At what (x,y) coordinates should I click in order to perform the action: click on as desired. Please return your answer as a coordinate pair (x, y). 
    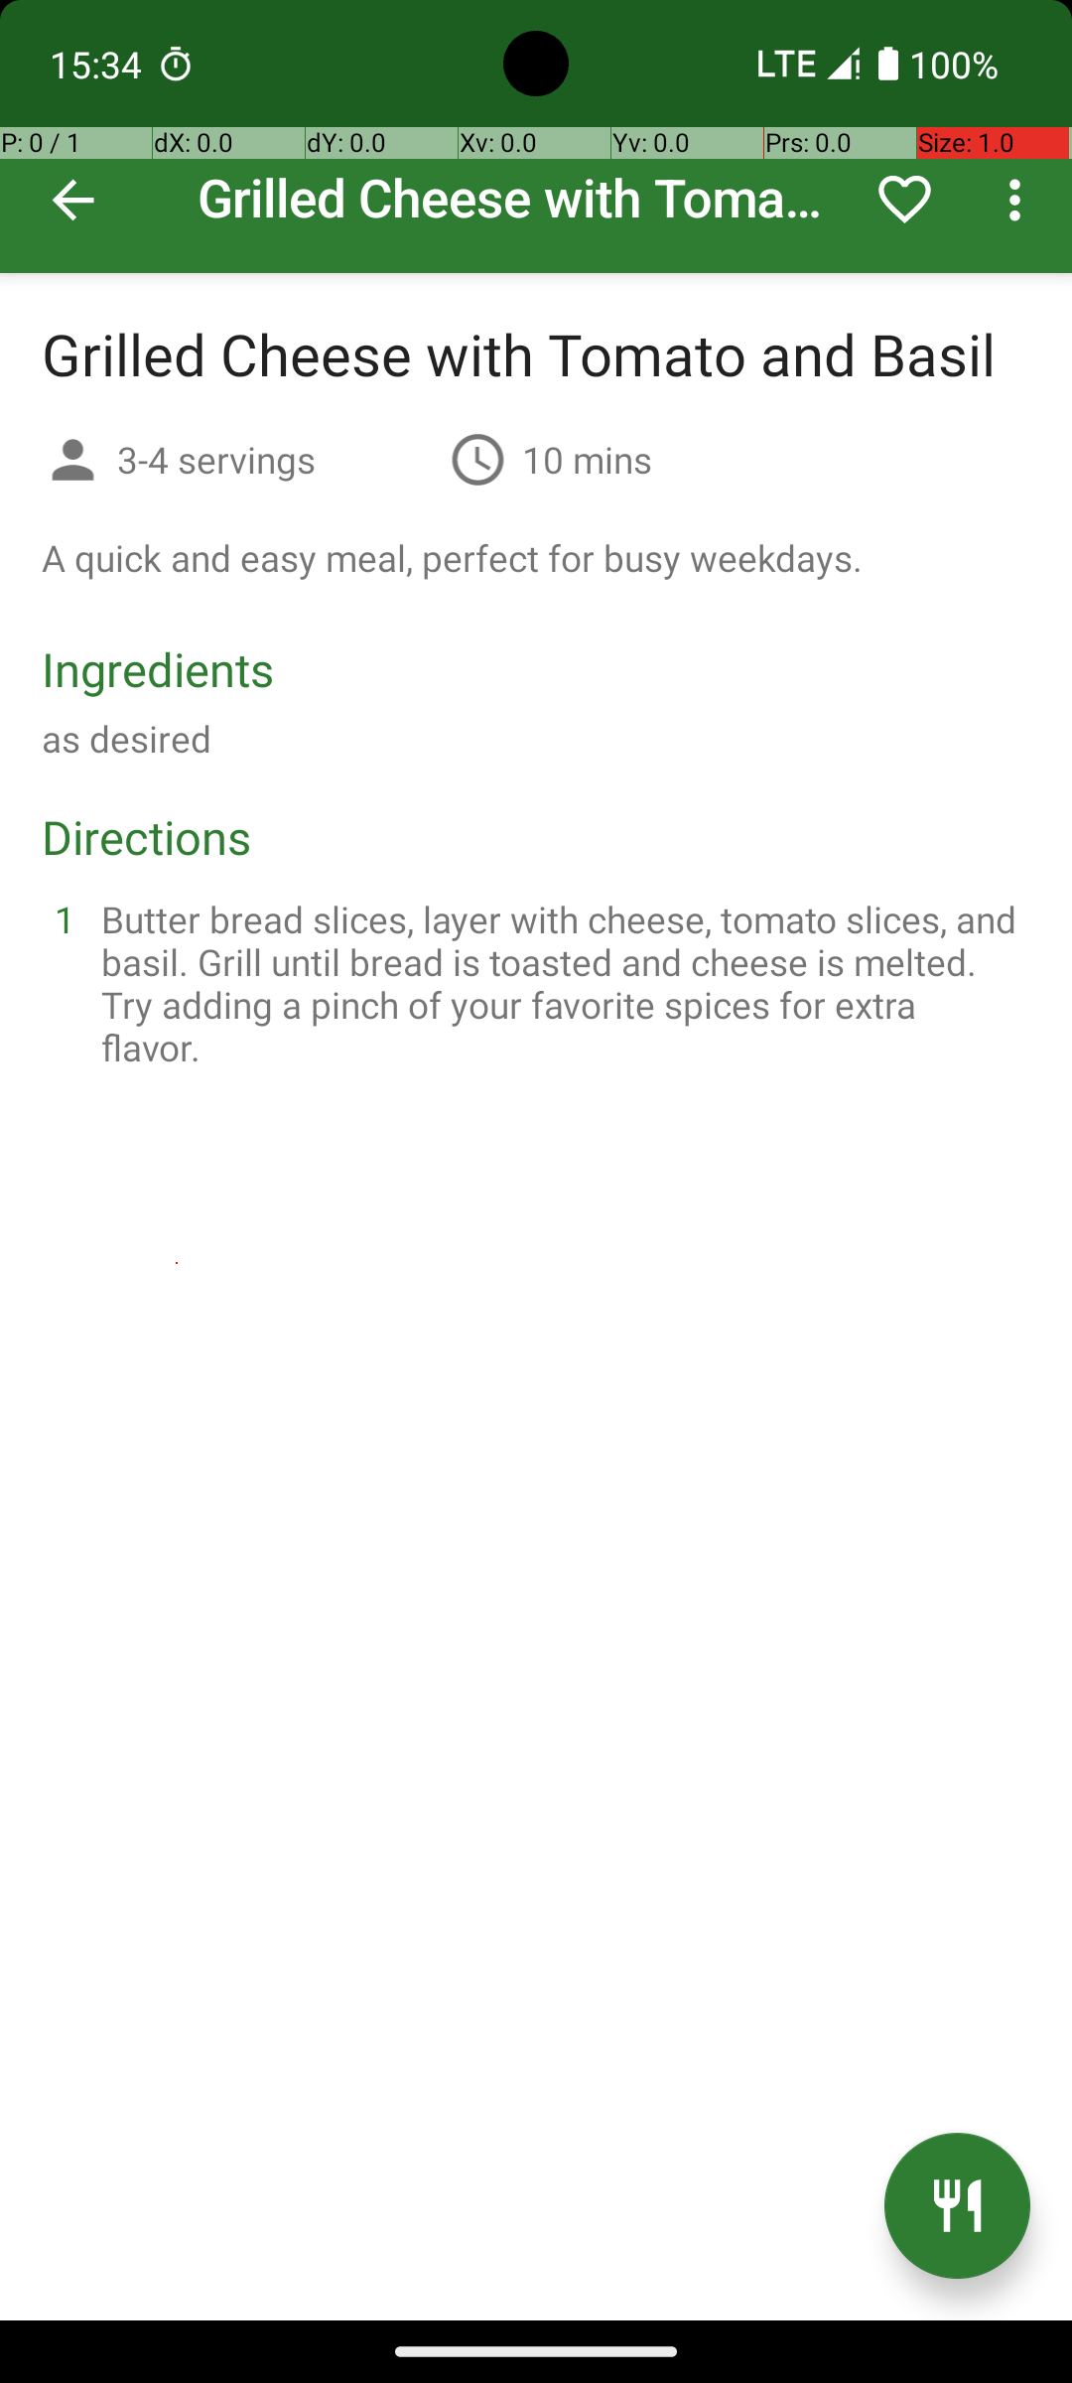
    Looking at the image, I should click on (127, 739).